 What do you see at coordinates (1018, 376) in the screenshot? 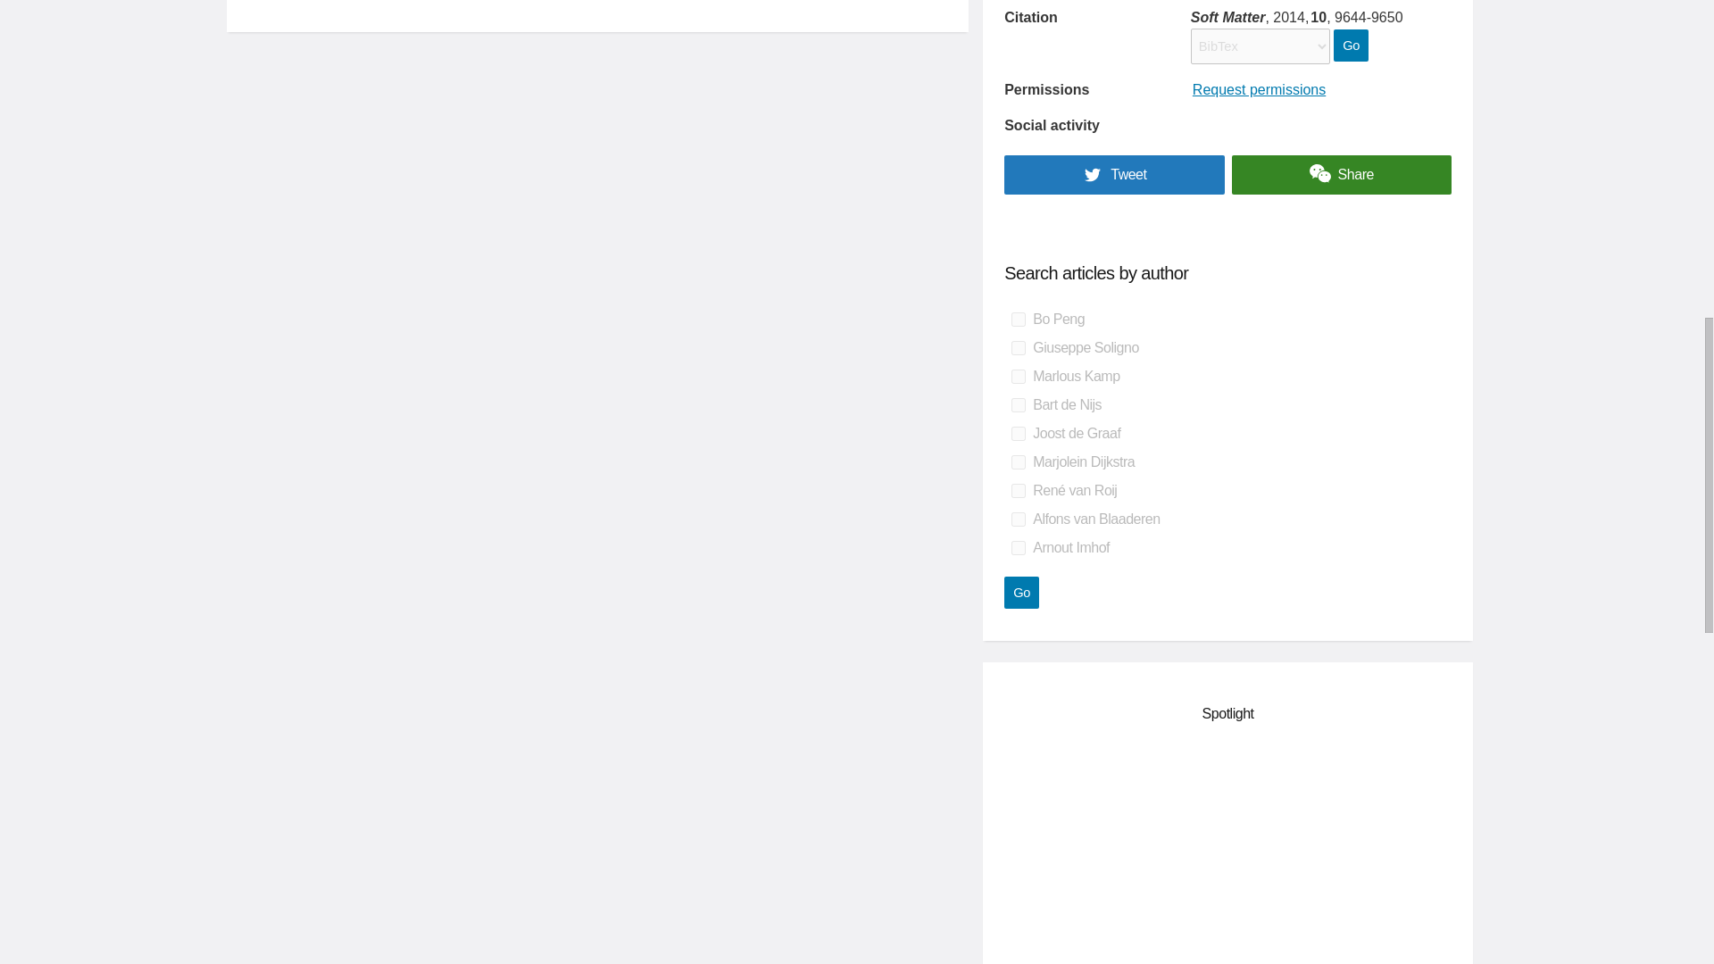
I see `on` at bounding box center [1018, 376].